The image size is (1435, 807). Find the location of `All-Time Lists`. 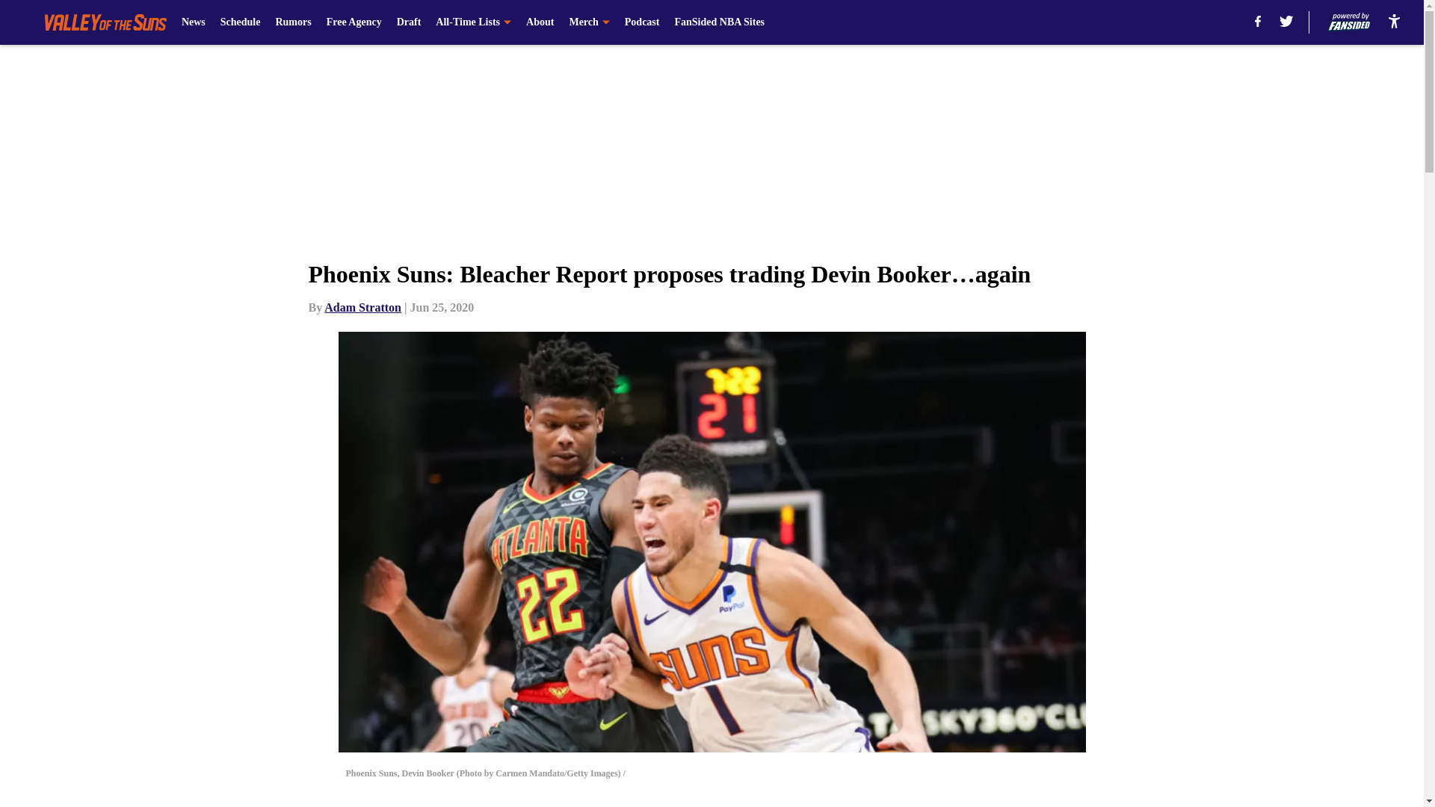

All-Time Lists is located at coordinates (473, 22).